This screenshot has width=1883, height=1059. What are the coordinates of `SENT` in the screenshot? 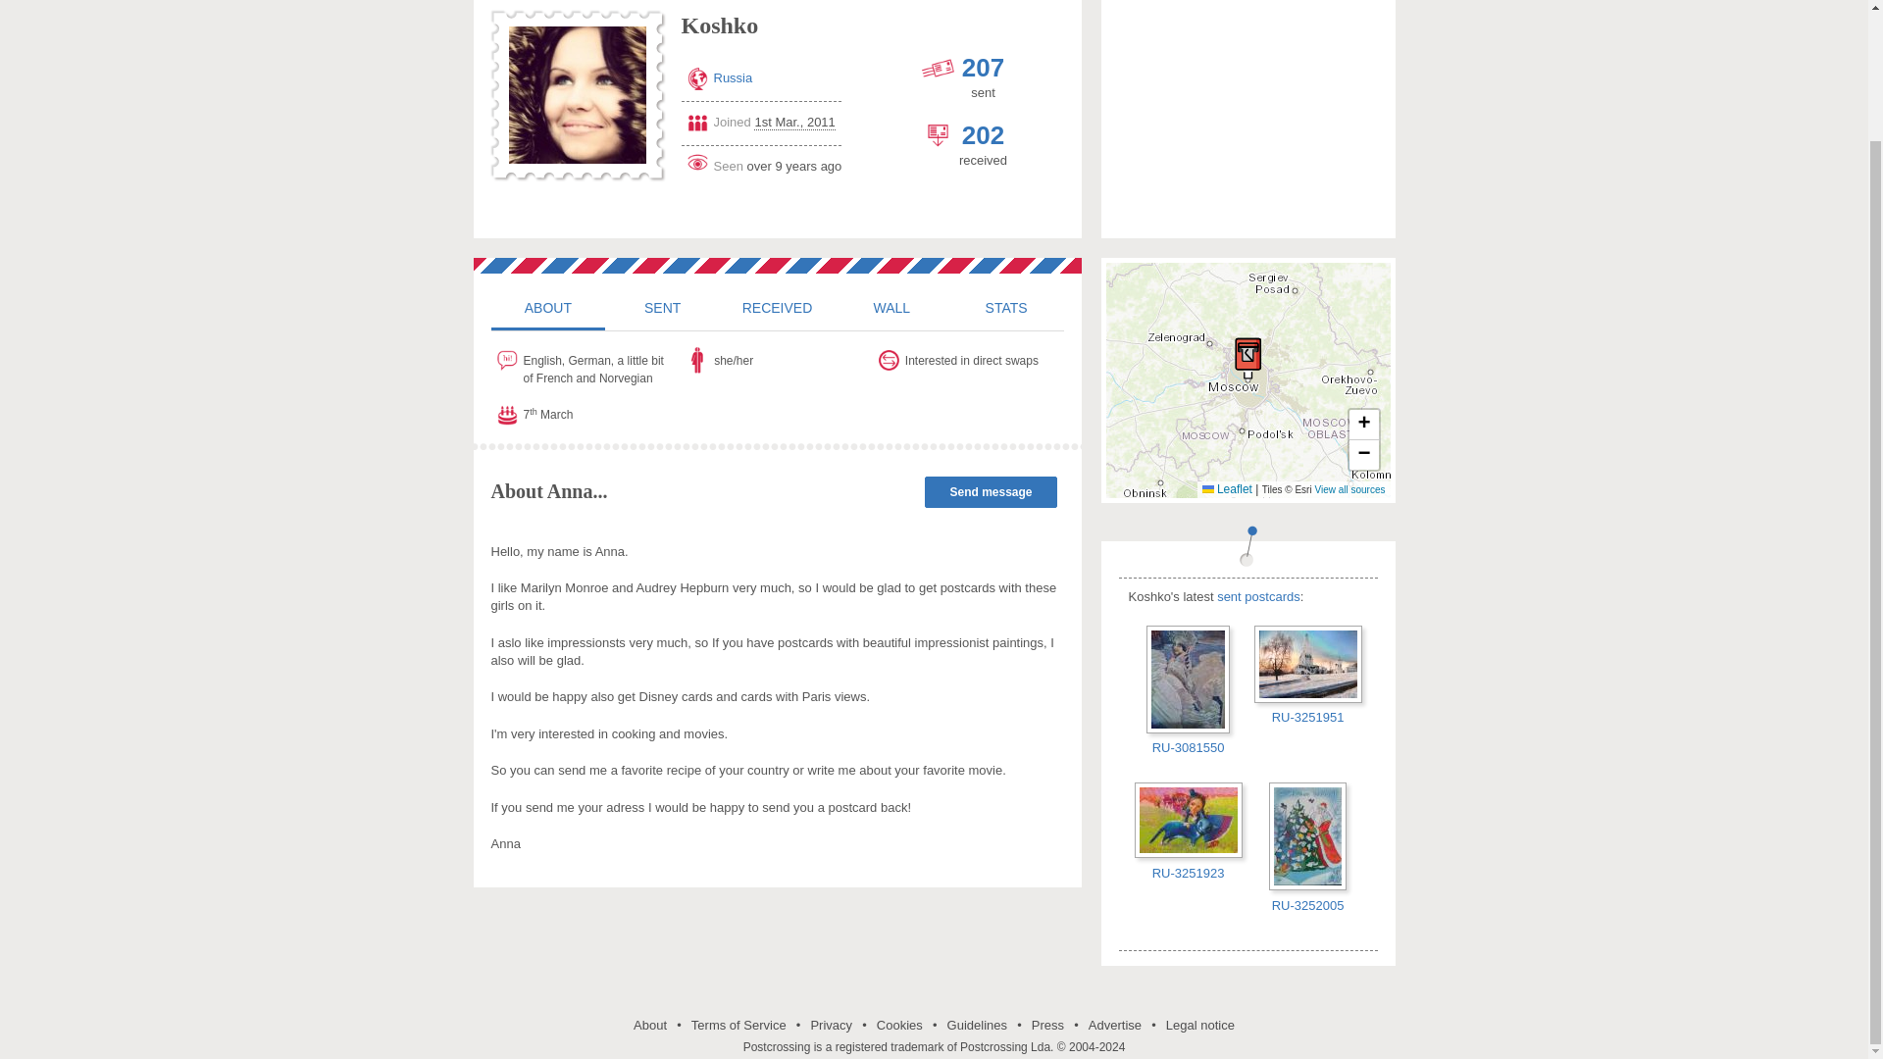 It's located at (661, 307).